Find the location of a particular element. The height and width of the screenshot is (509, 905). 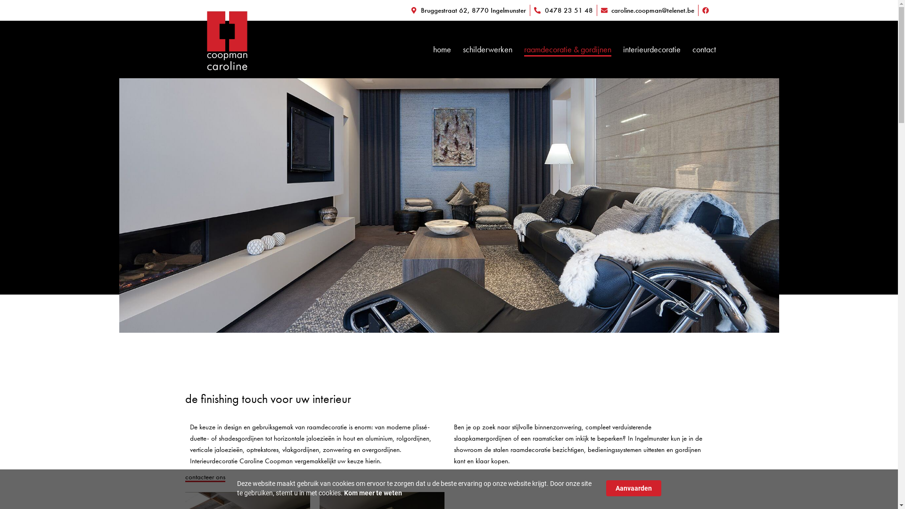

Kom meer te weten is located at coordinates (373, 493).